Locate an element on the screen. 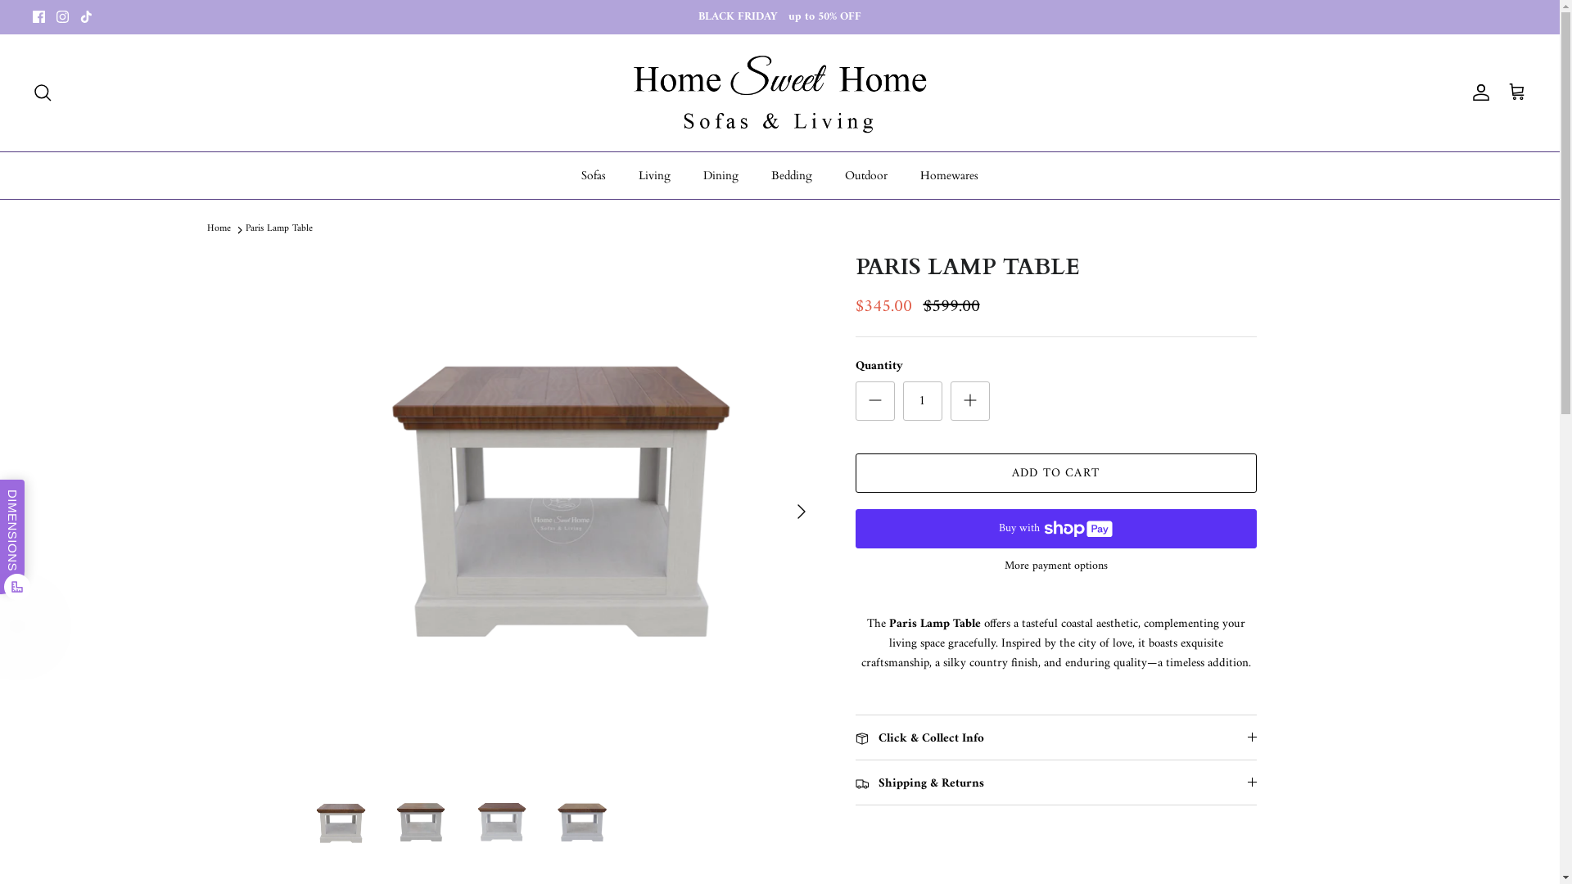 This screenshot has width=1572, height=884. Home Sweet Home Sofas & Living is located at coordinates (779, 93).